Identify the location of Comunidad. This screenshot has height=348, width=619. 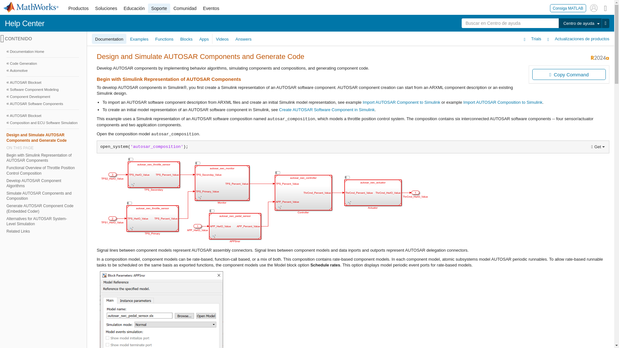
(185, 8).